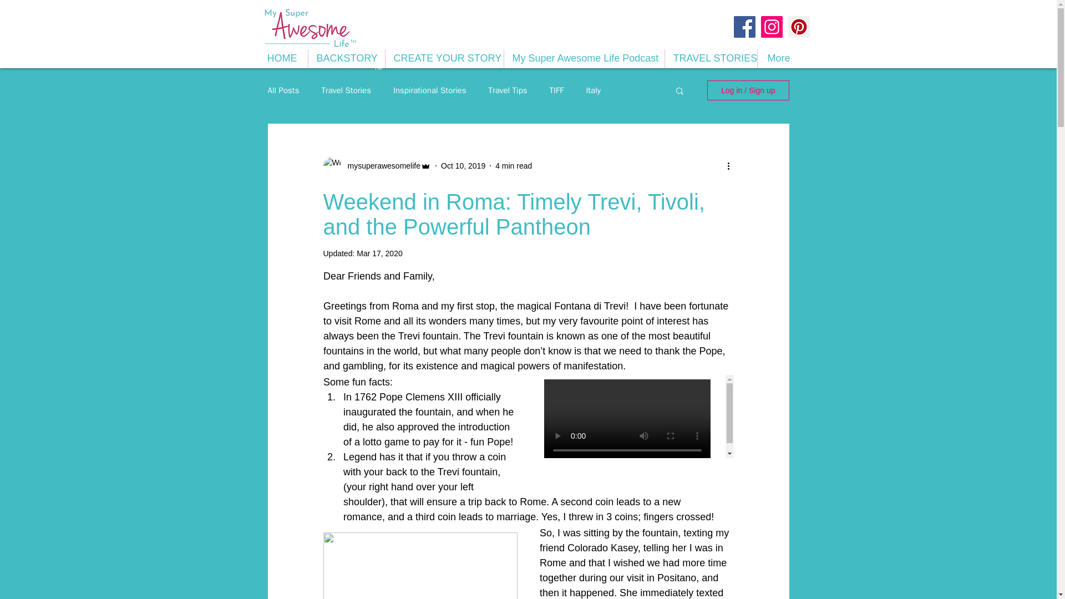 This screenshot has width=1065, height=599. What do you see at coordinates (593, 90) in the screenshot?
I see `Italy` at bounding box center [593, 90].